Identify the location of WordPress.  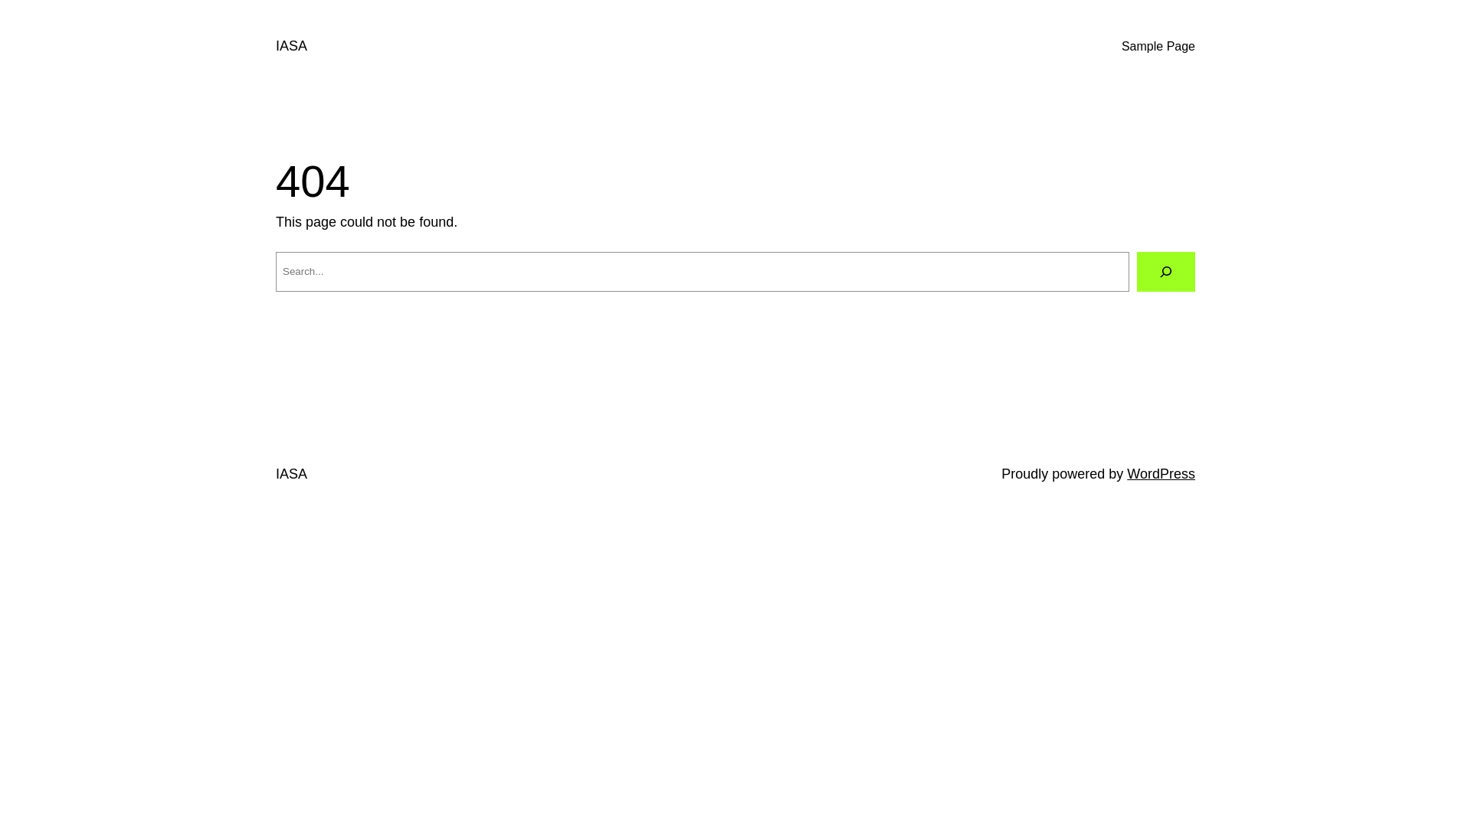
(1161, 474).